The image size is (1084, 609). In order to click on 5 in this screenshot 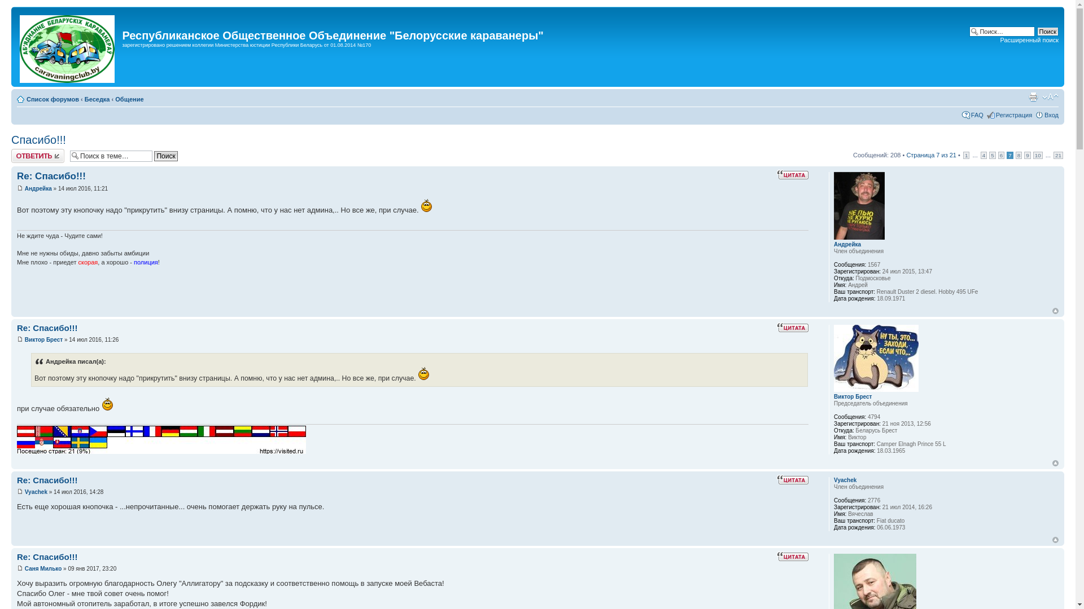, I will do `click(993, 156)`.